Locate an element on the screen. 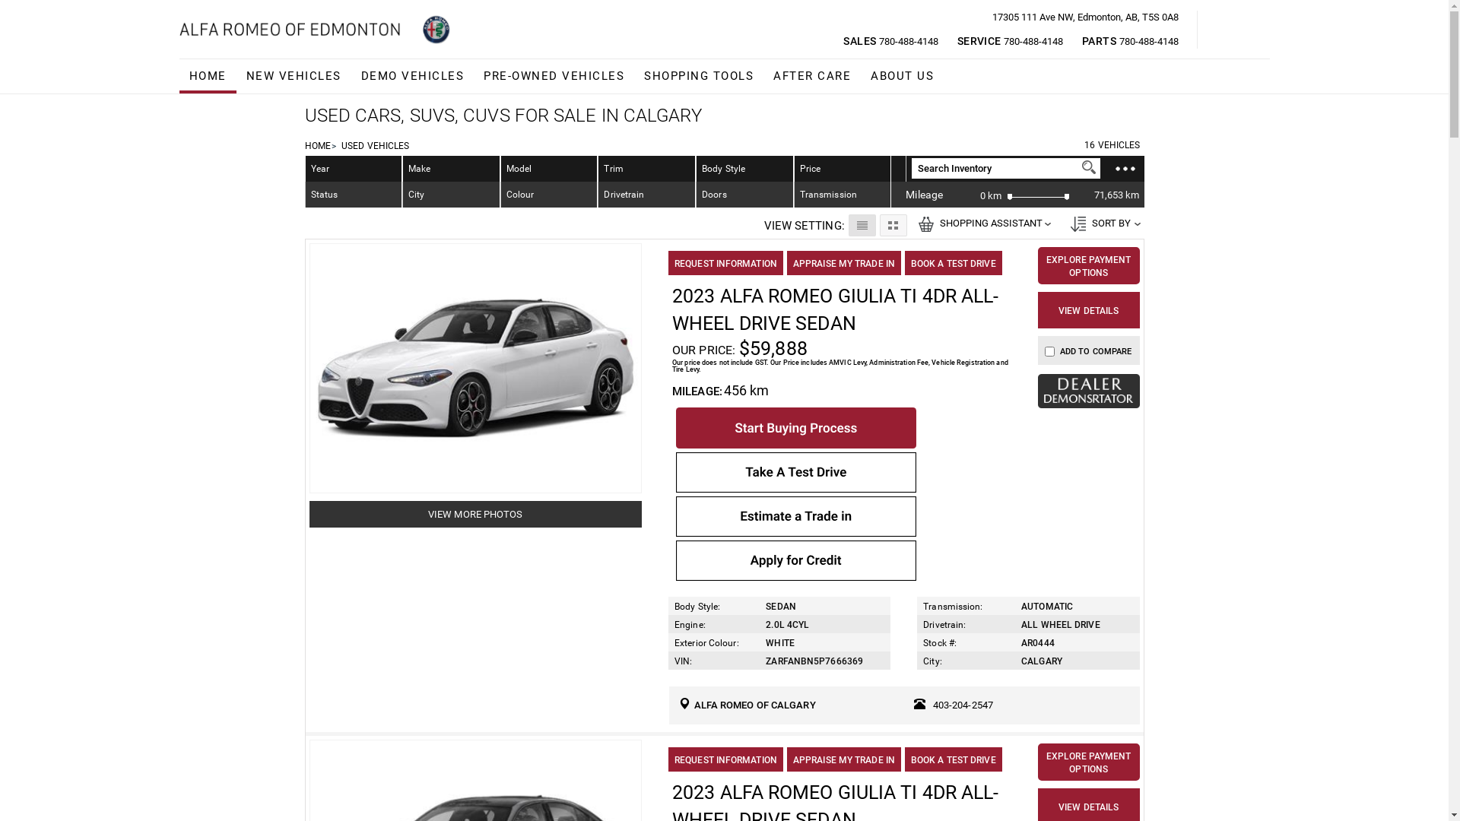 This screenshot has height=821, width=1460. Listing View is located at coordinates (862, 225).